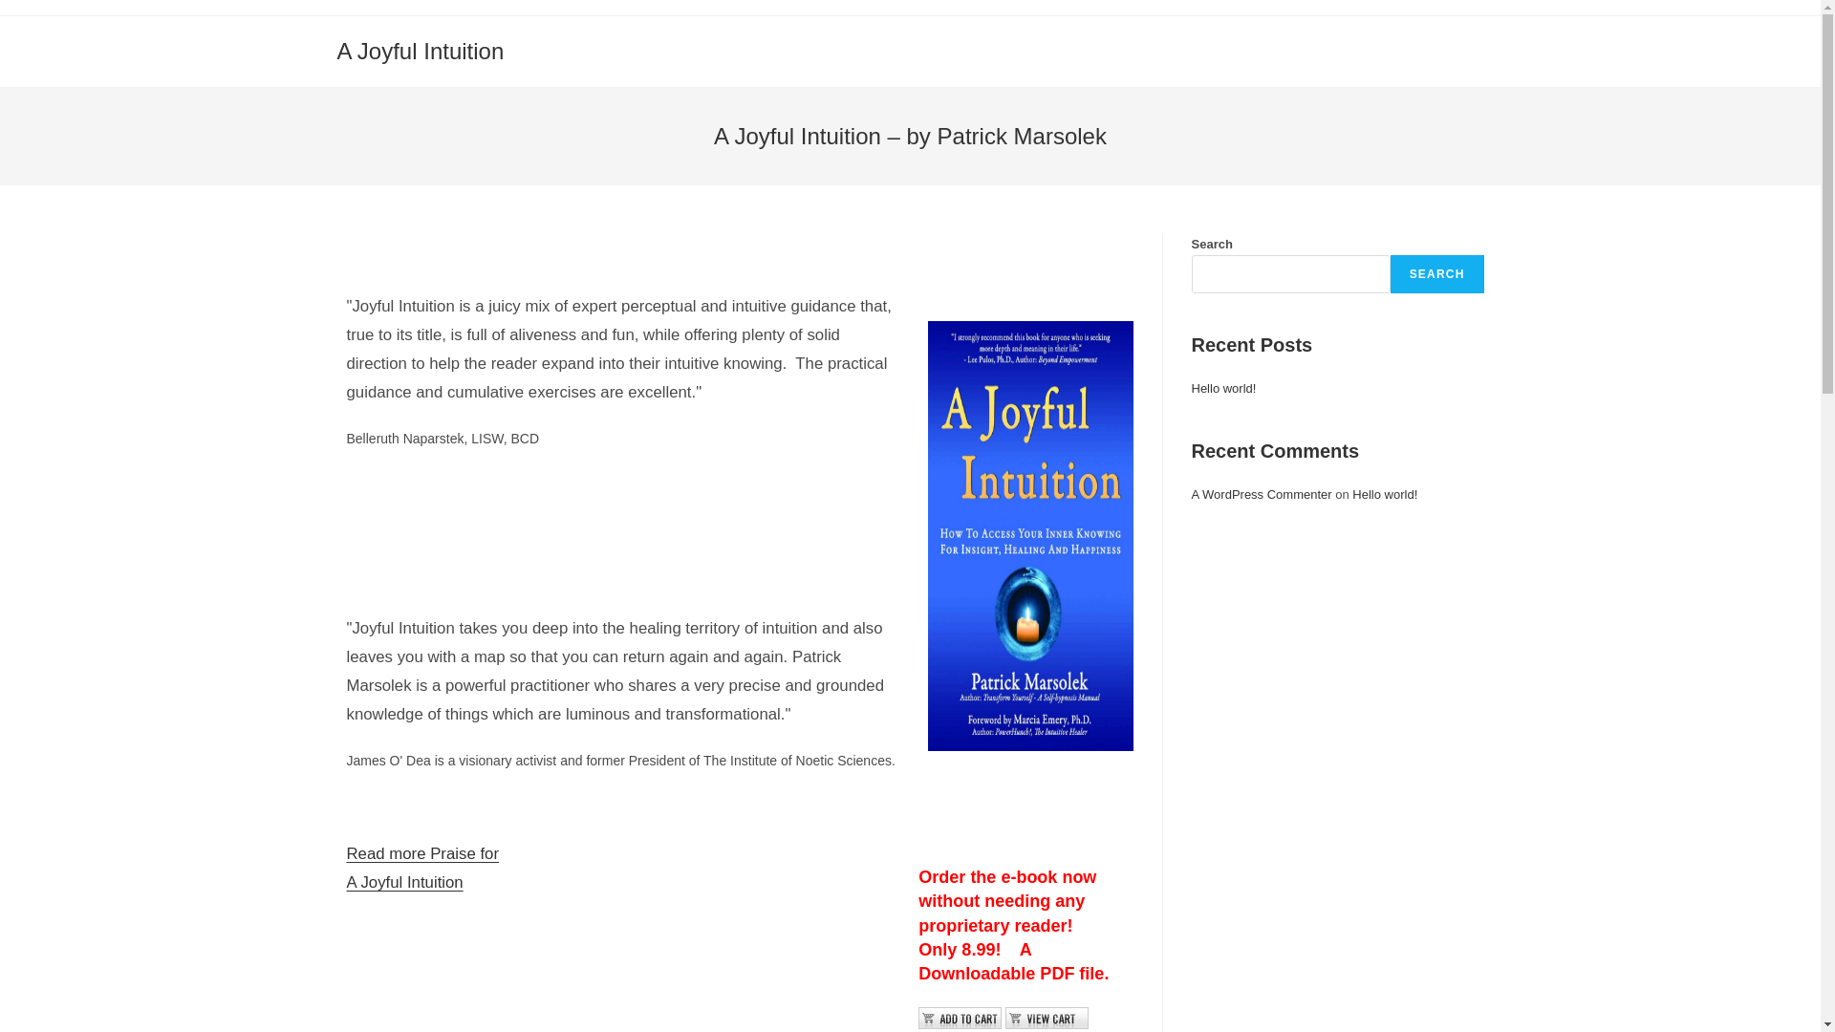 This screenshot has width=1835, height=1032. Describe the element at coordinates (419, 50) in the screenshot. I see `A Joyful Intuition` at that location.